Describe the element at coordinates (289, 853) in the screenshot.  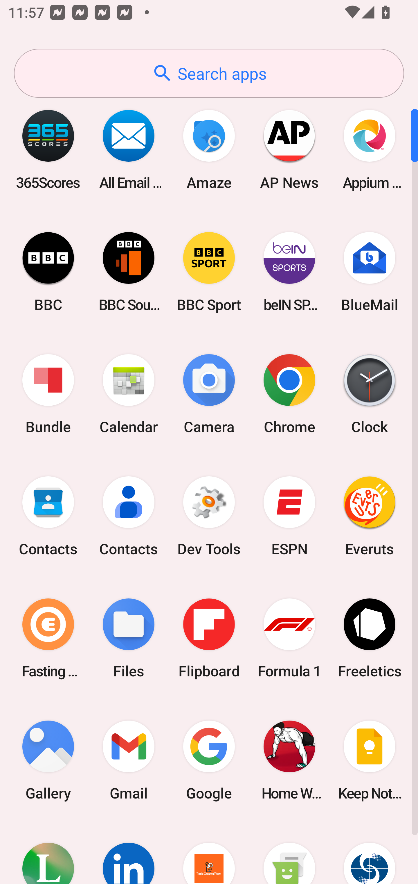
I see `Messaging` at that location.